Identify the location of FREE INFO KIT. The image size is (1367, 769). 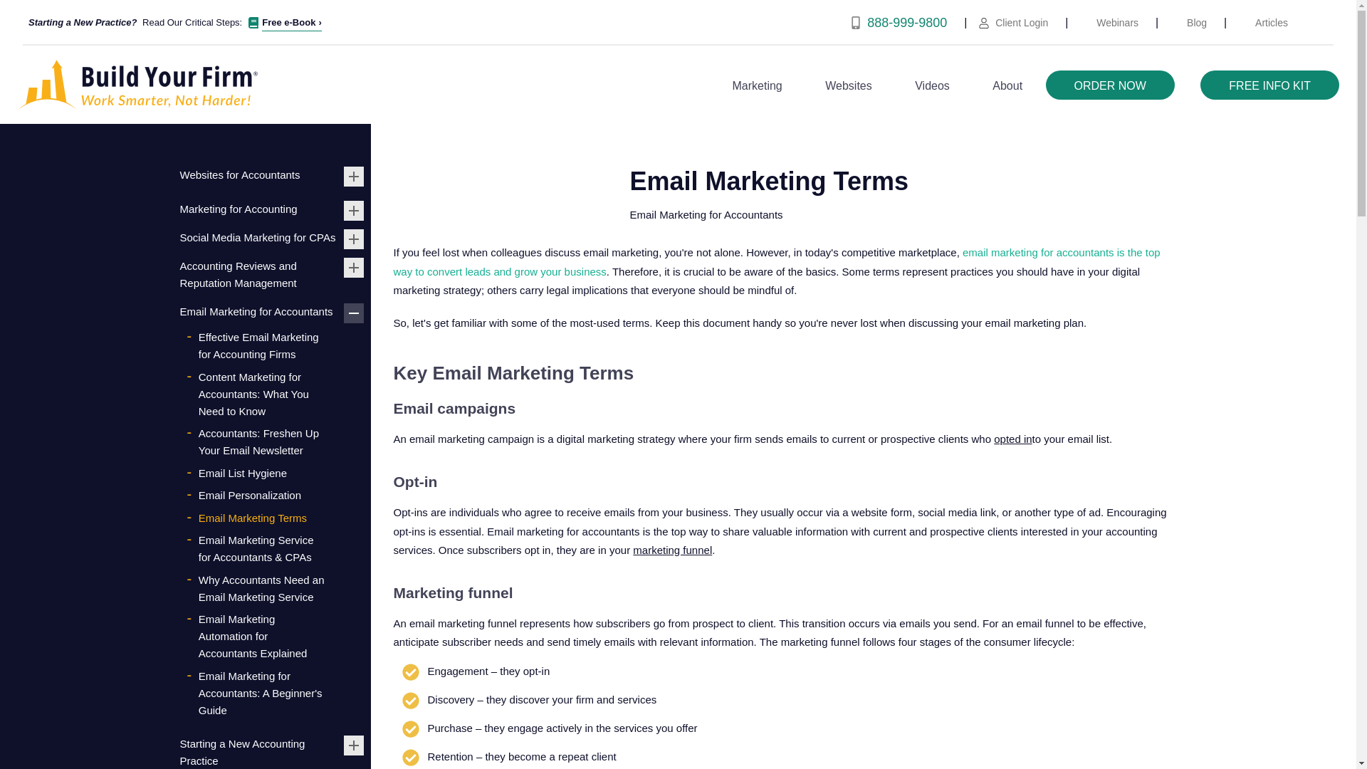
(1269, 85).